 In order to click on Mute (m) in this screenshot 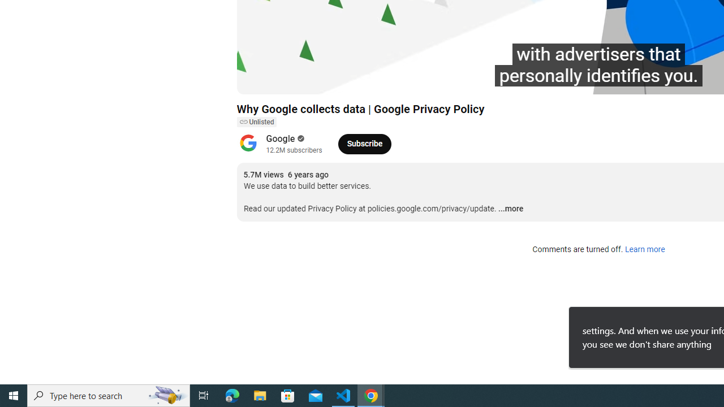, I will do `click(310, 80)`.